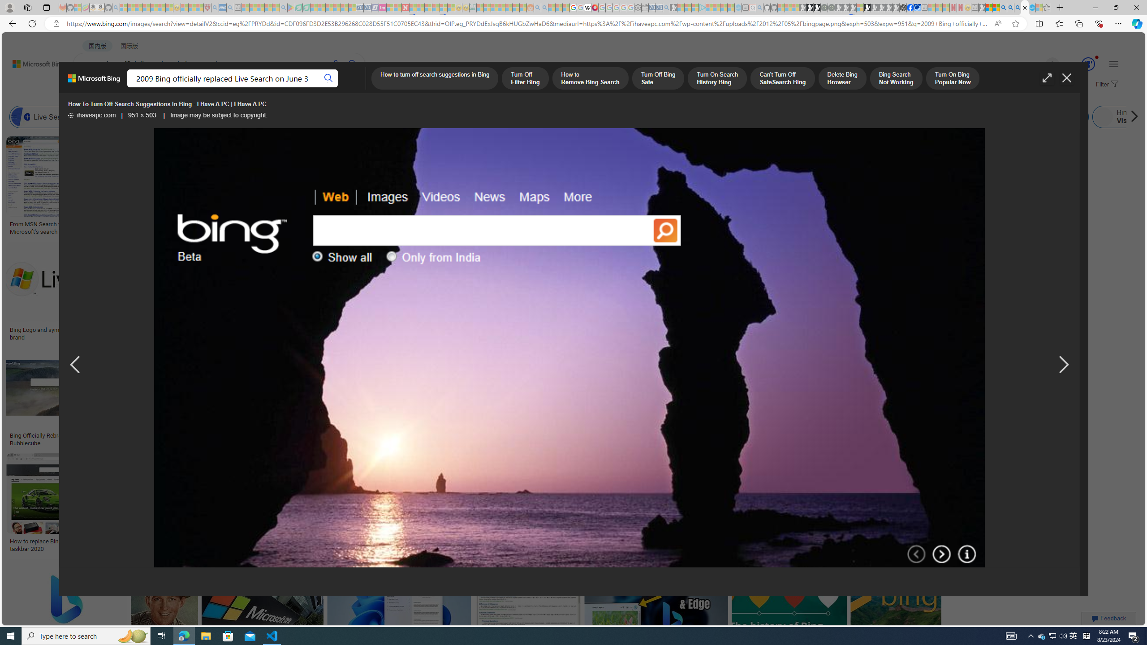 Image resolution: width=1147 pixels, height=645 pixels. Describe the element at coordinates (77, 333) in the screenshot. I see `Bing Logo and symbol, meaning, history, PNG, brand` at that location.